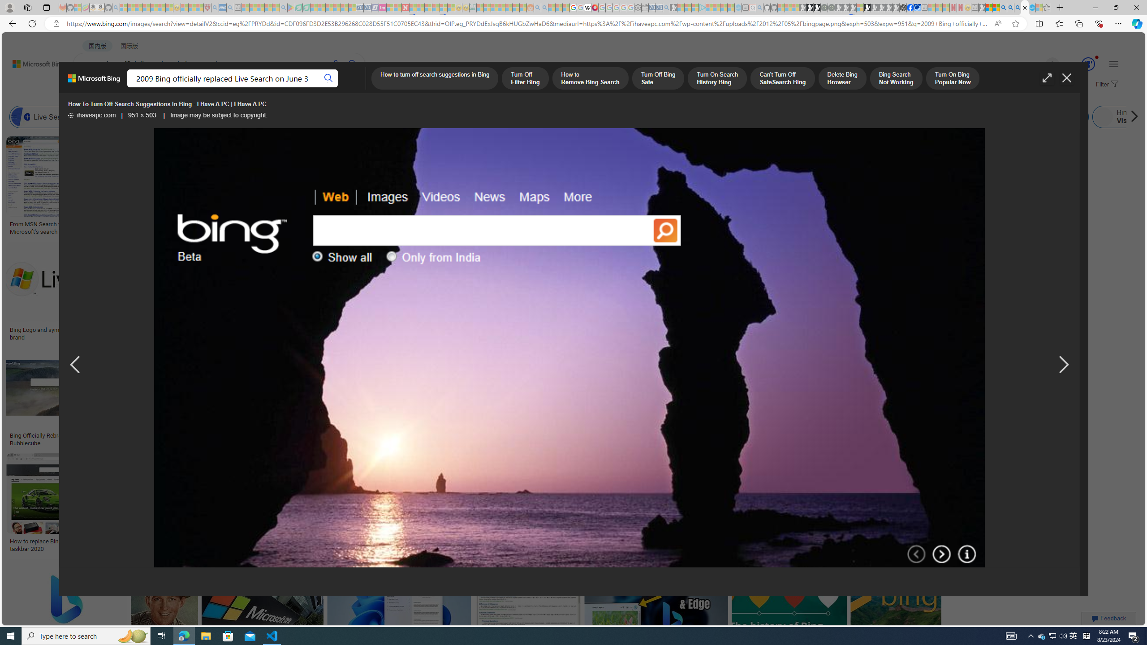 Image resolution: width=1147 pixels, height=645 pixels. Describe the element at coordinates (77, 333) in the screenshot. I see `Bing Logo and symbol, meaning, history, PNG, brand` at that location.